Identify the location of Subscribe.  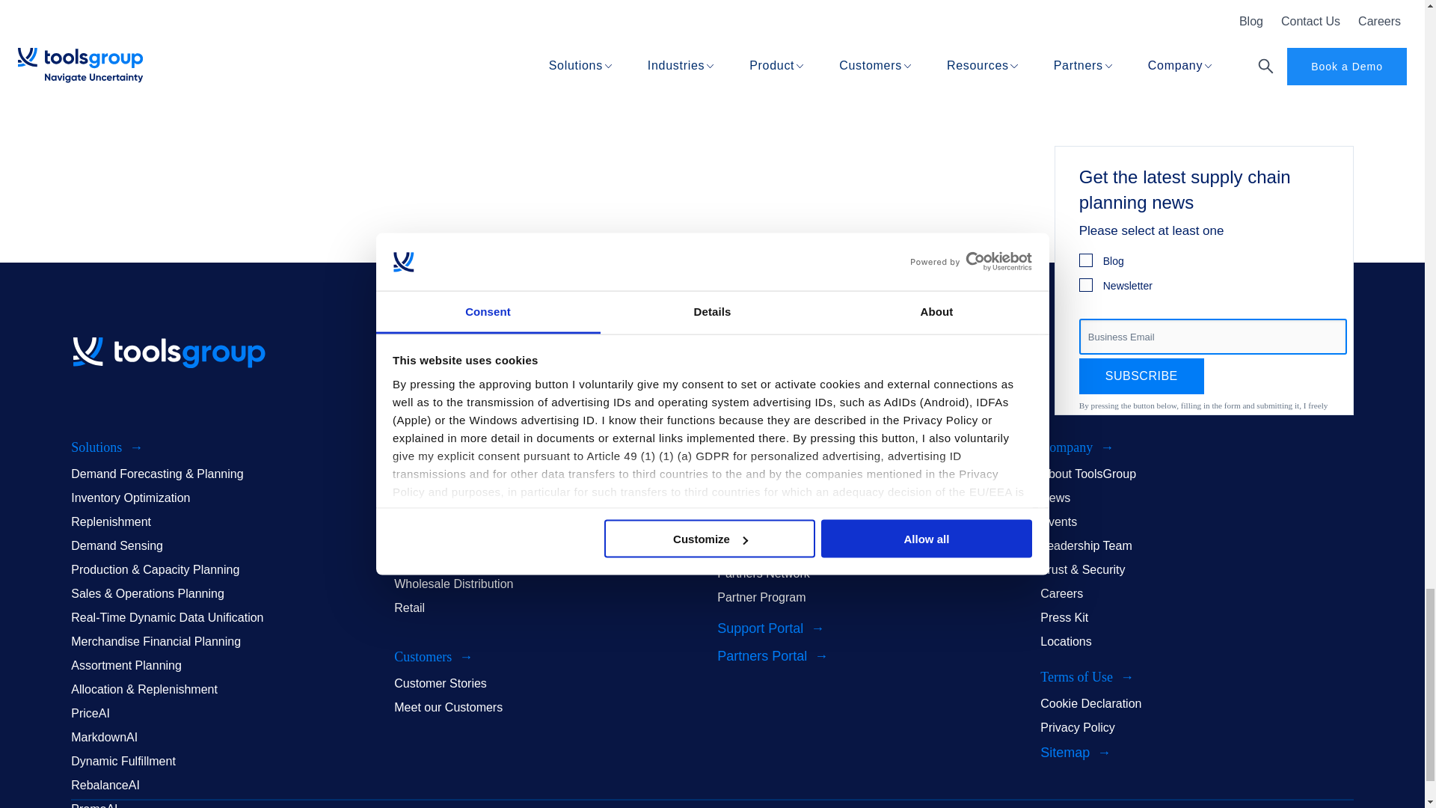
(1141, 376).